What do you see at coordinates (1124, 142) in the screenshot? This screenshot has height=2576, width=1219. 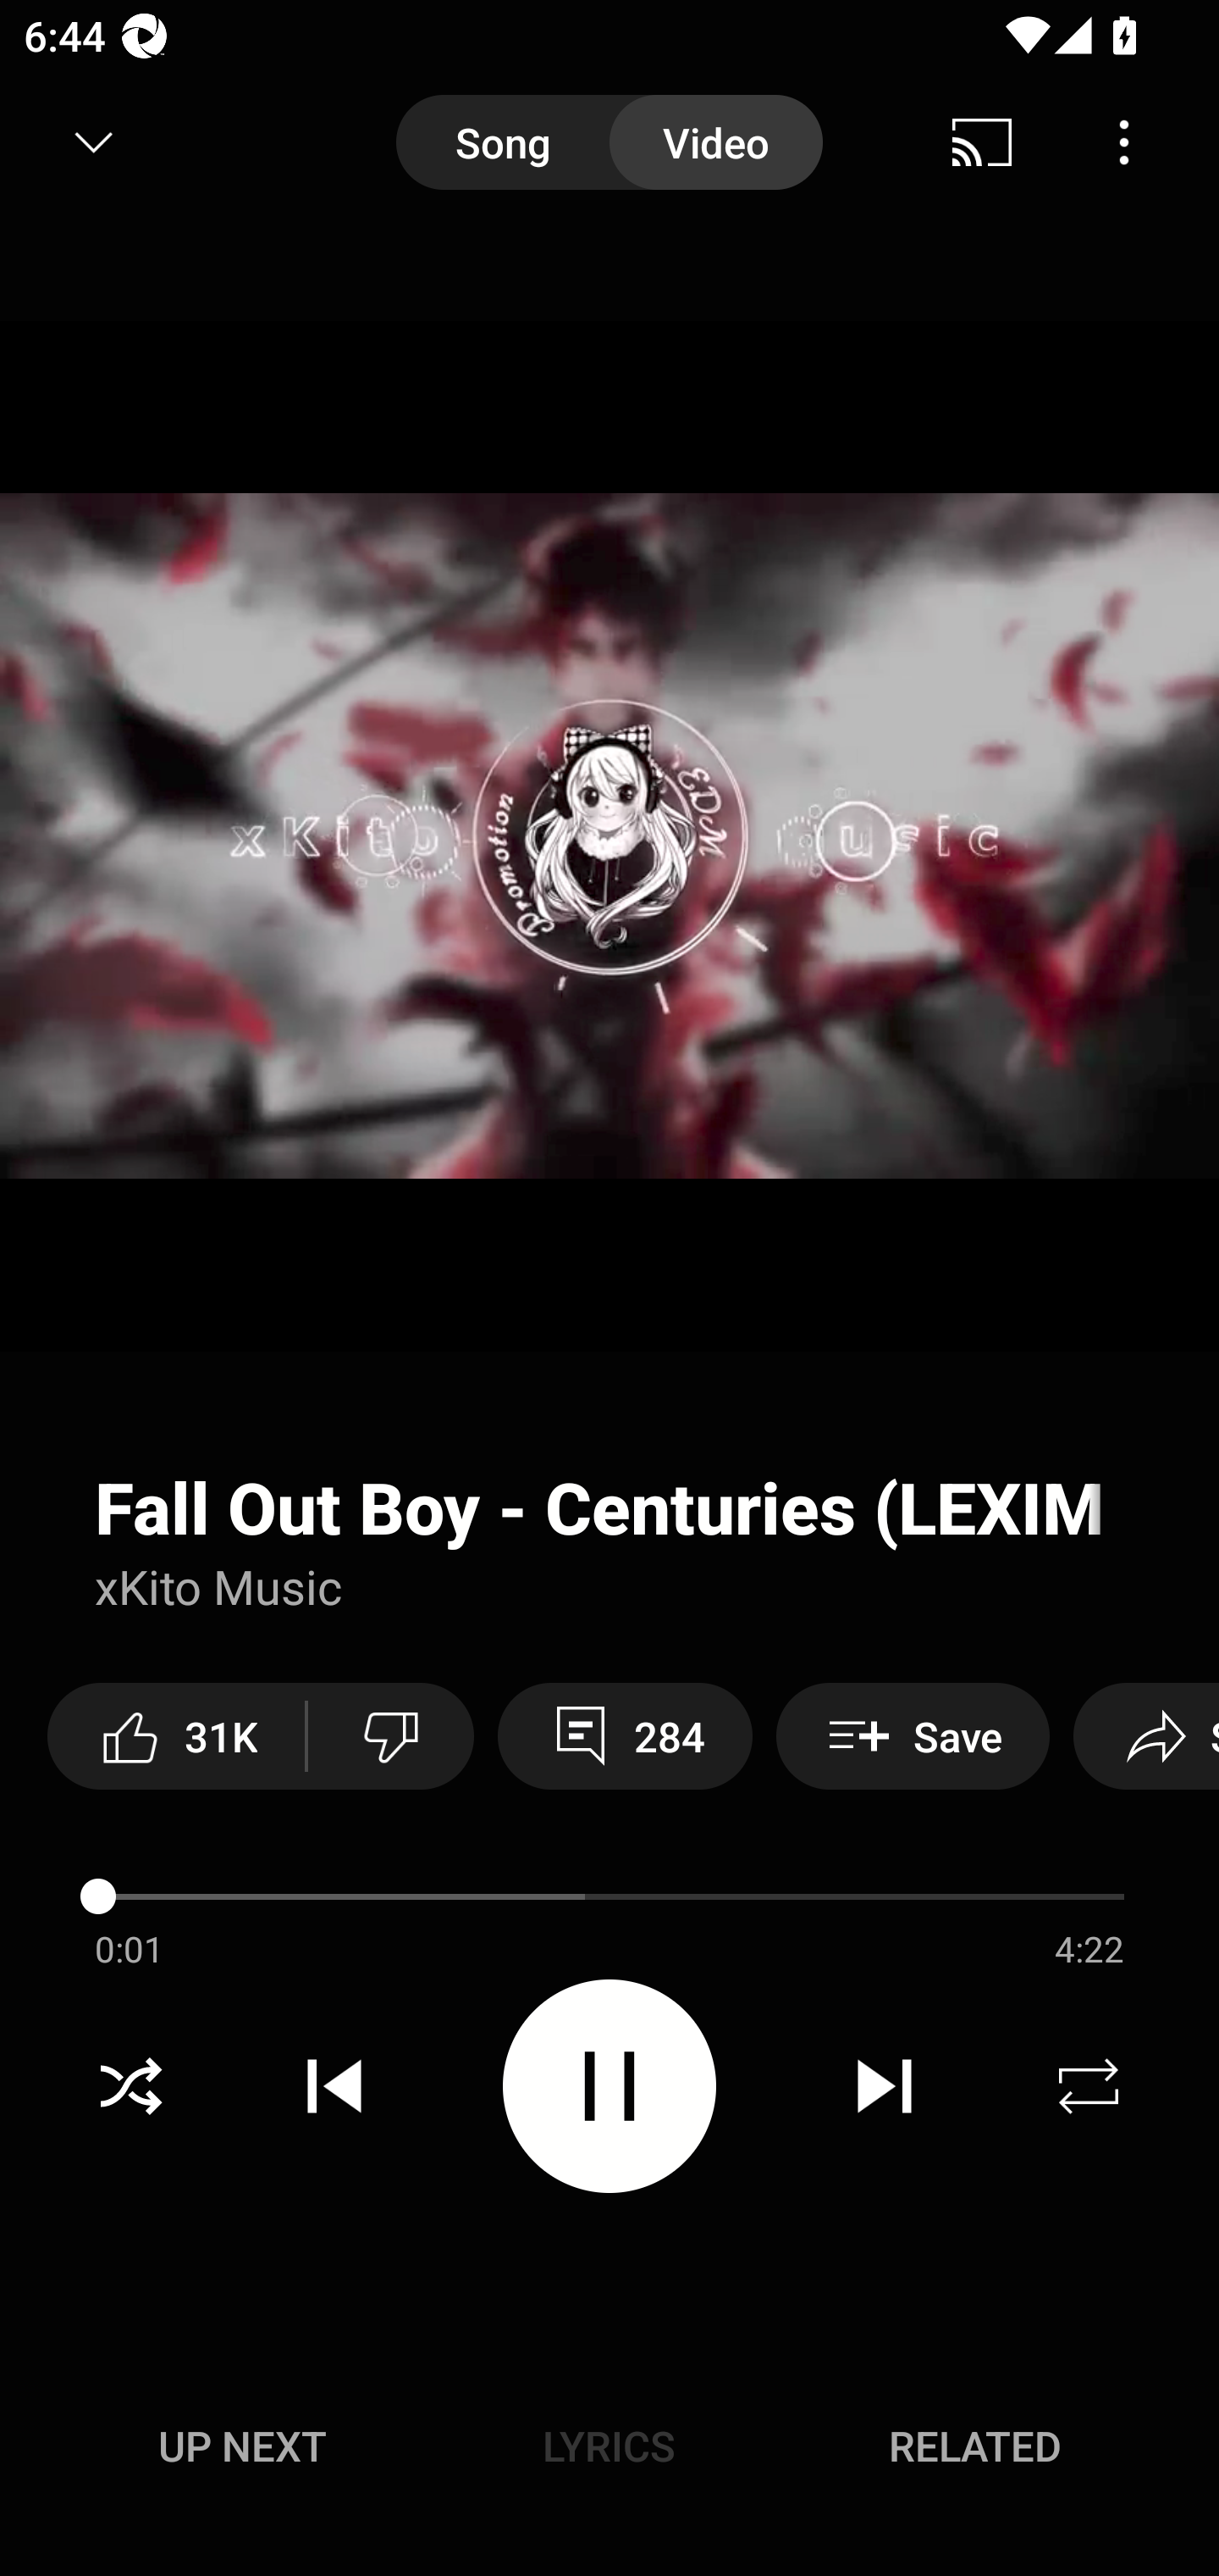 I see `Menu` at bounding box center [1124, 142].